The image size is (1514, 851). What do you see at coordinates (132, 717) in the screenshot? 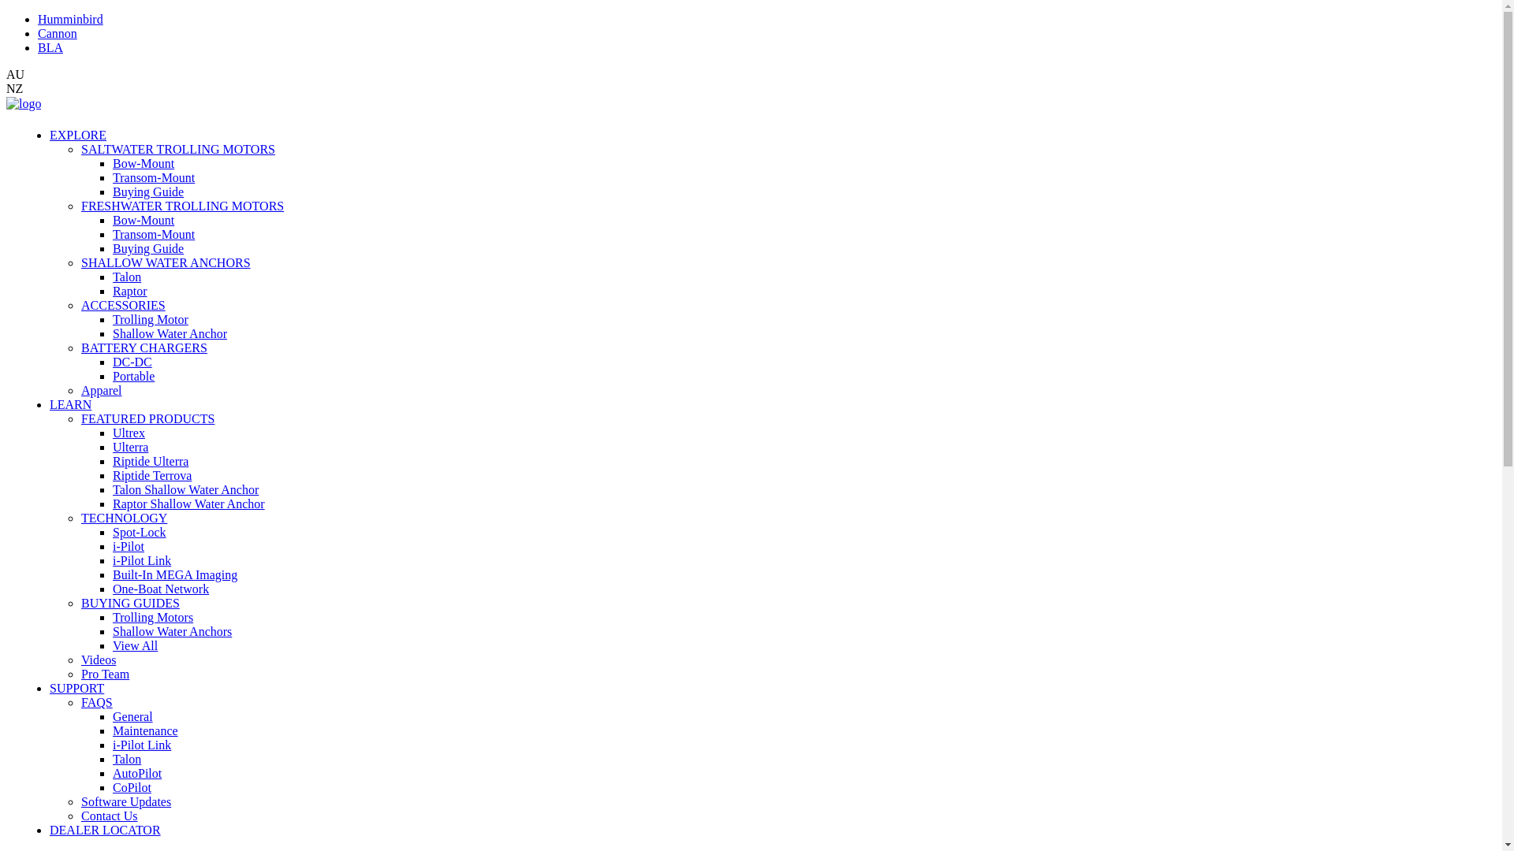
I see `General` at bounding box center [132, 717].